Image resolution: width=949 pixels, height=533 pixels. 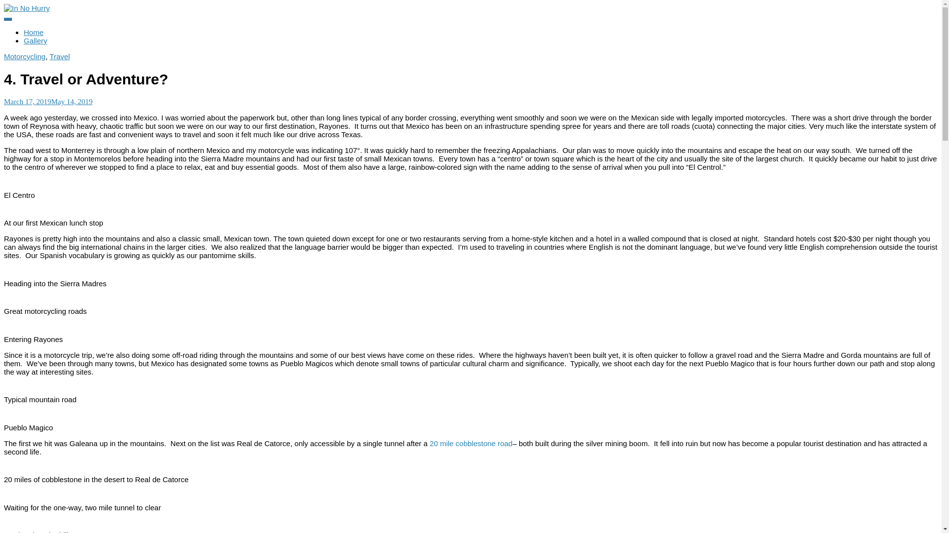 What do you see at coordinates (36, 40) in the screenshot?
I see `Gallery` at bounding box center [36, 40].